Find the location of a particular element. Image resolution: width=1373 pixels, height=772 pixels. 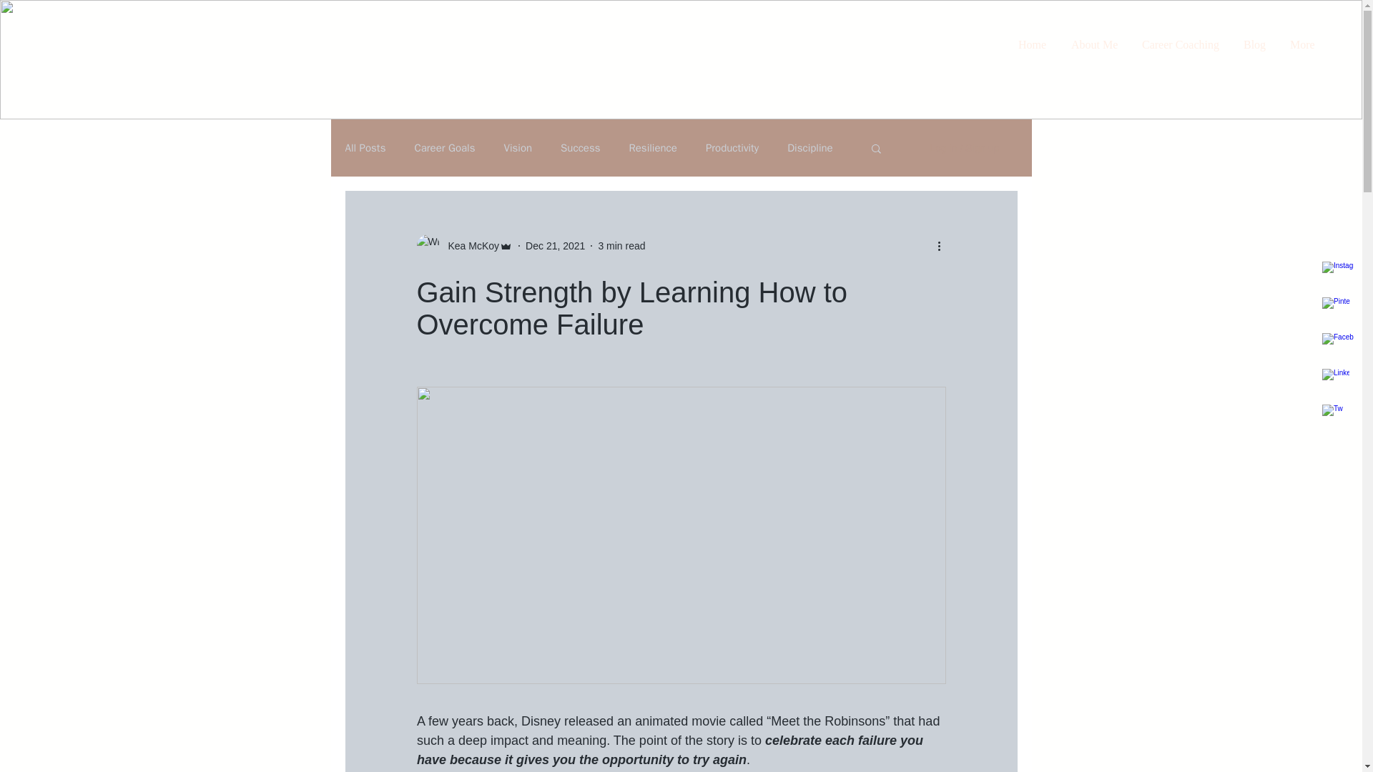

Success is located at coordinates (580, 148).